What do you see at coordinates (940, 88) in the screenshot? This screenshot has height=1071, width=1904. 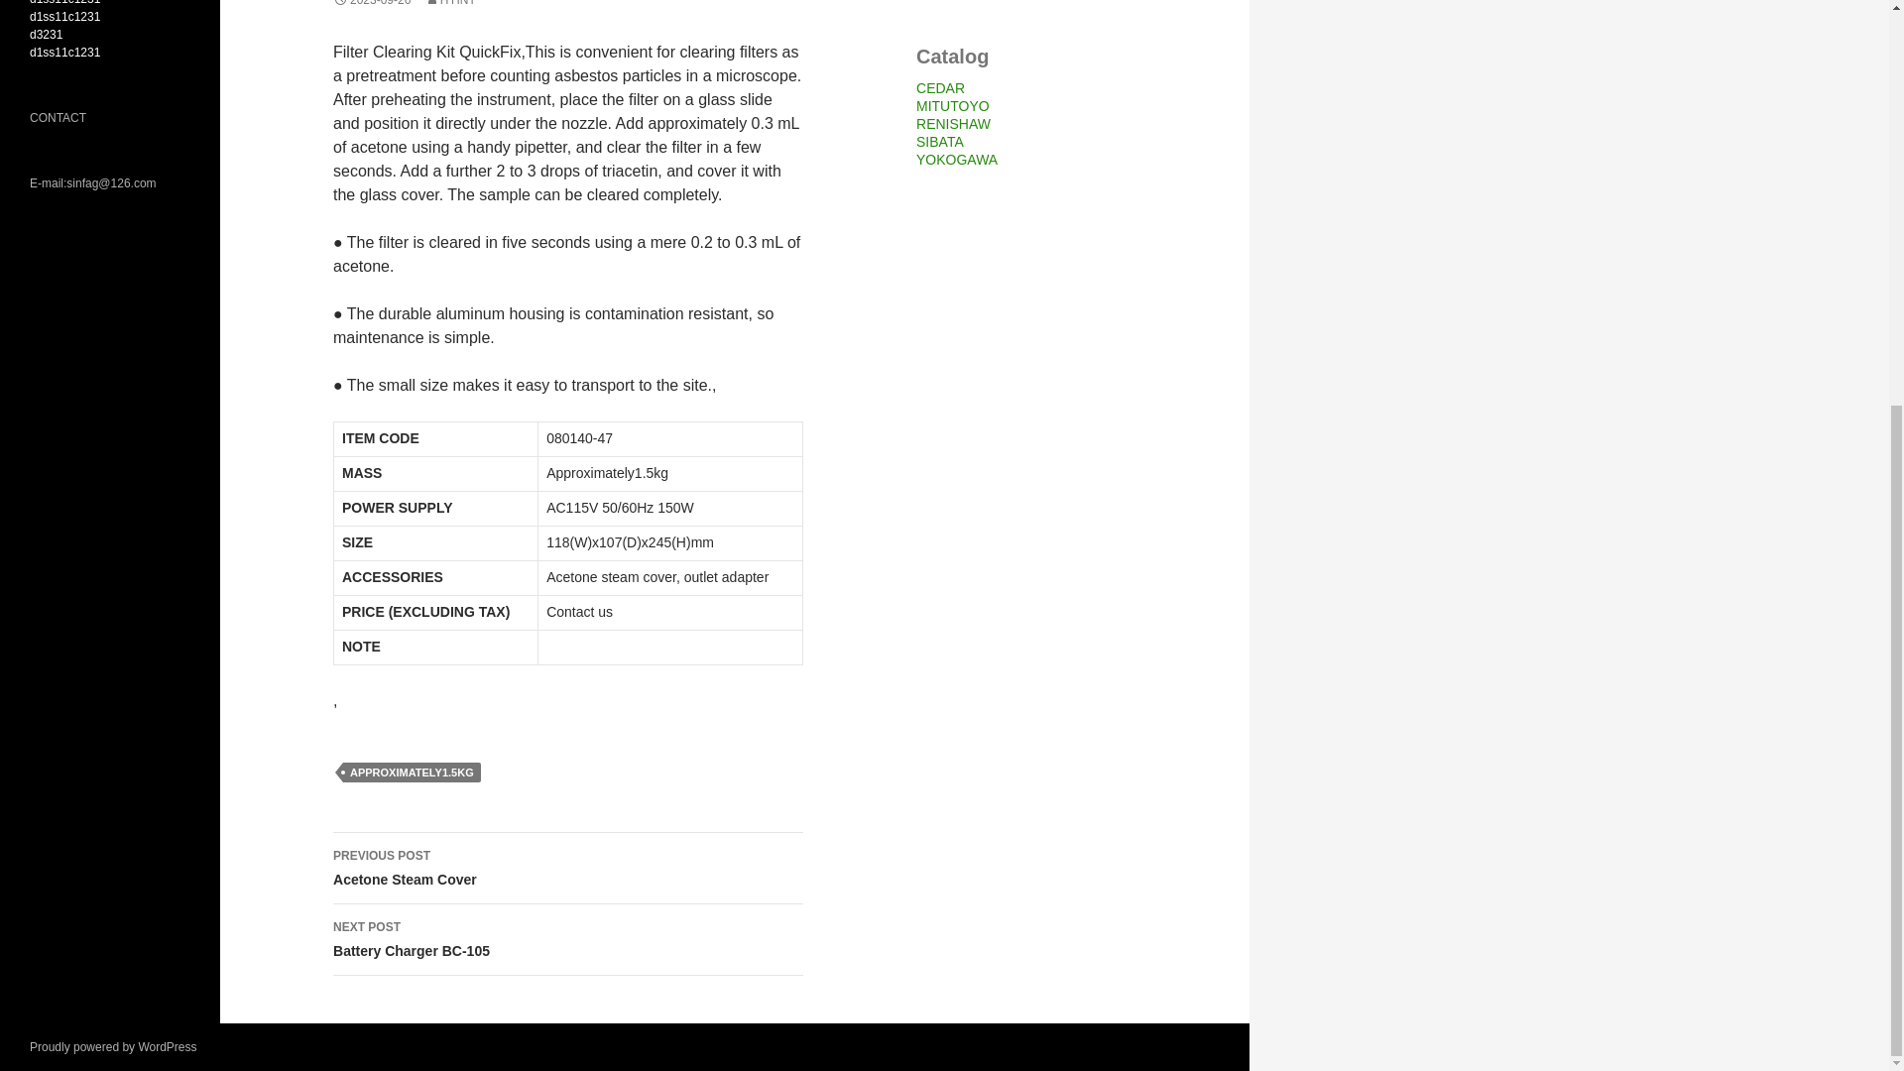 I see `CEDAR` at bounding box center [940, 88].